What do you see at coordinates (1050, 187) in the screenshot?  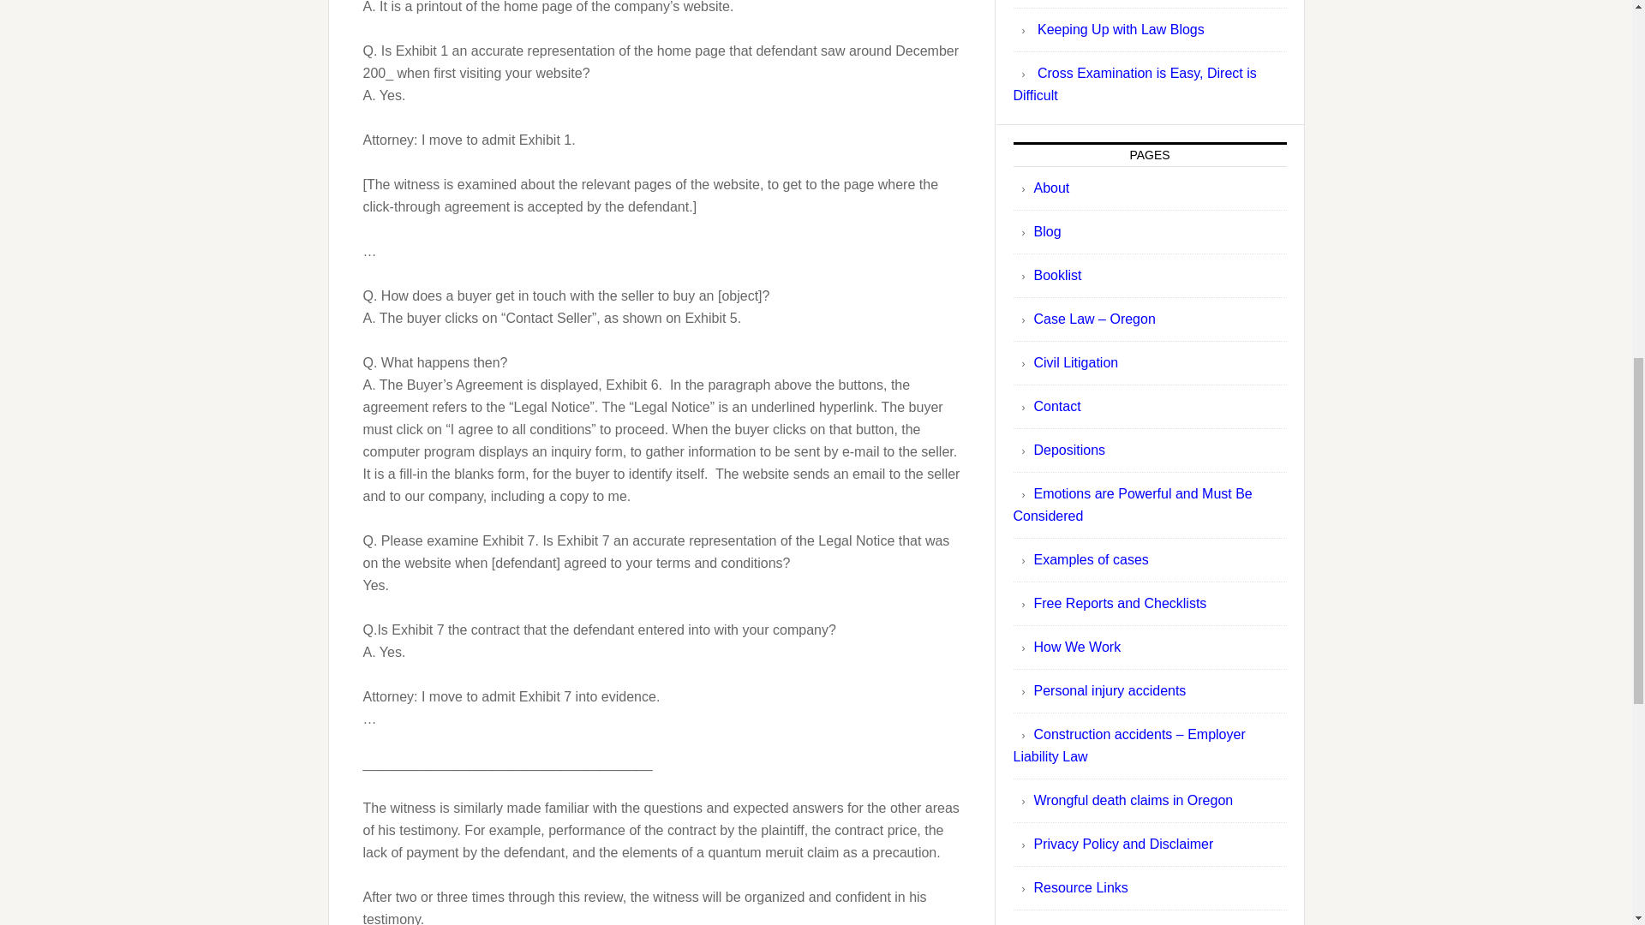 I see `About` at bounding box center [1050, 187].